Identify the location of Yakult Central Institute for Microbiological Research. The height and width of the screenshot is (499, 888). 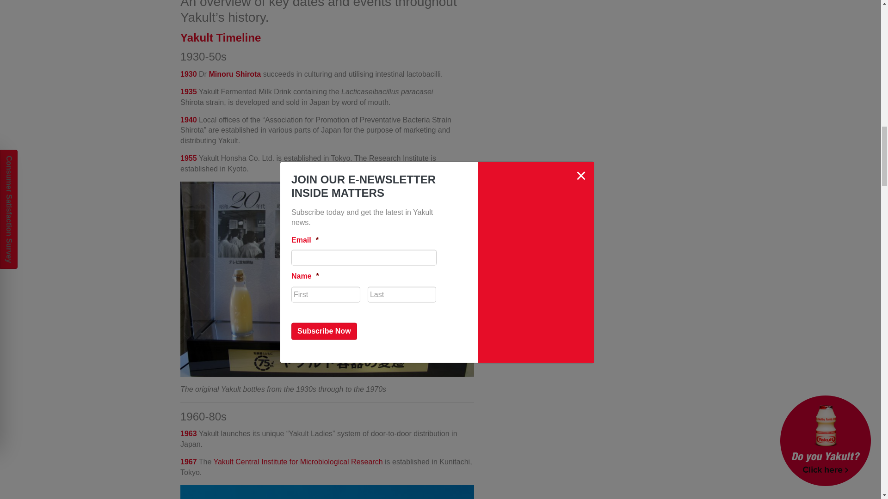
(298, 462).